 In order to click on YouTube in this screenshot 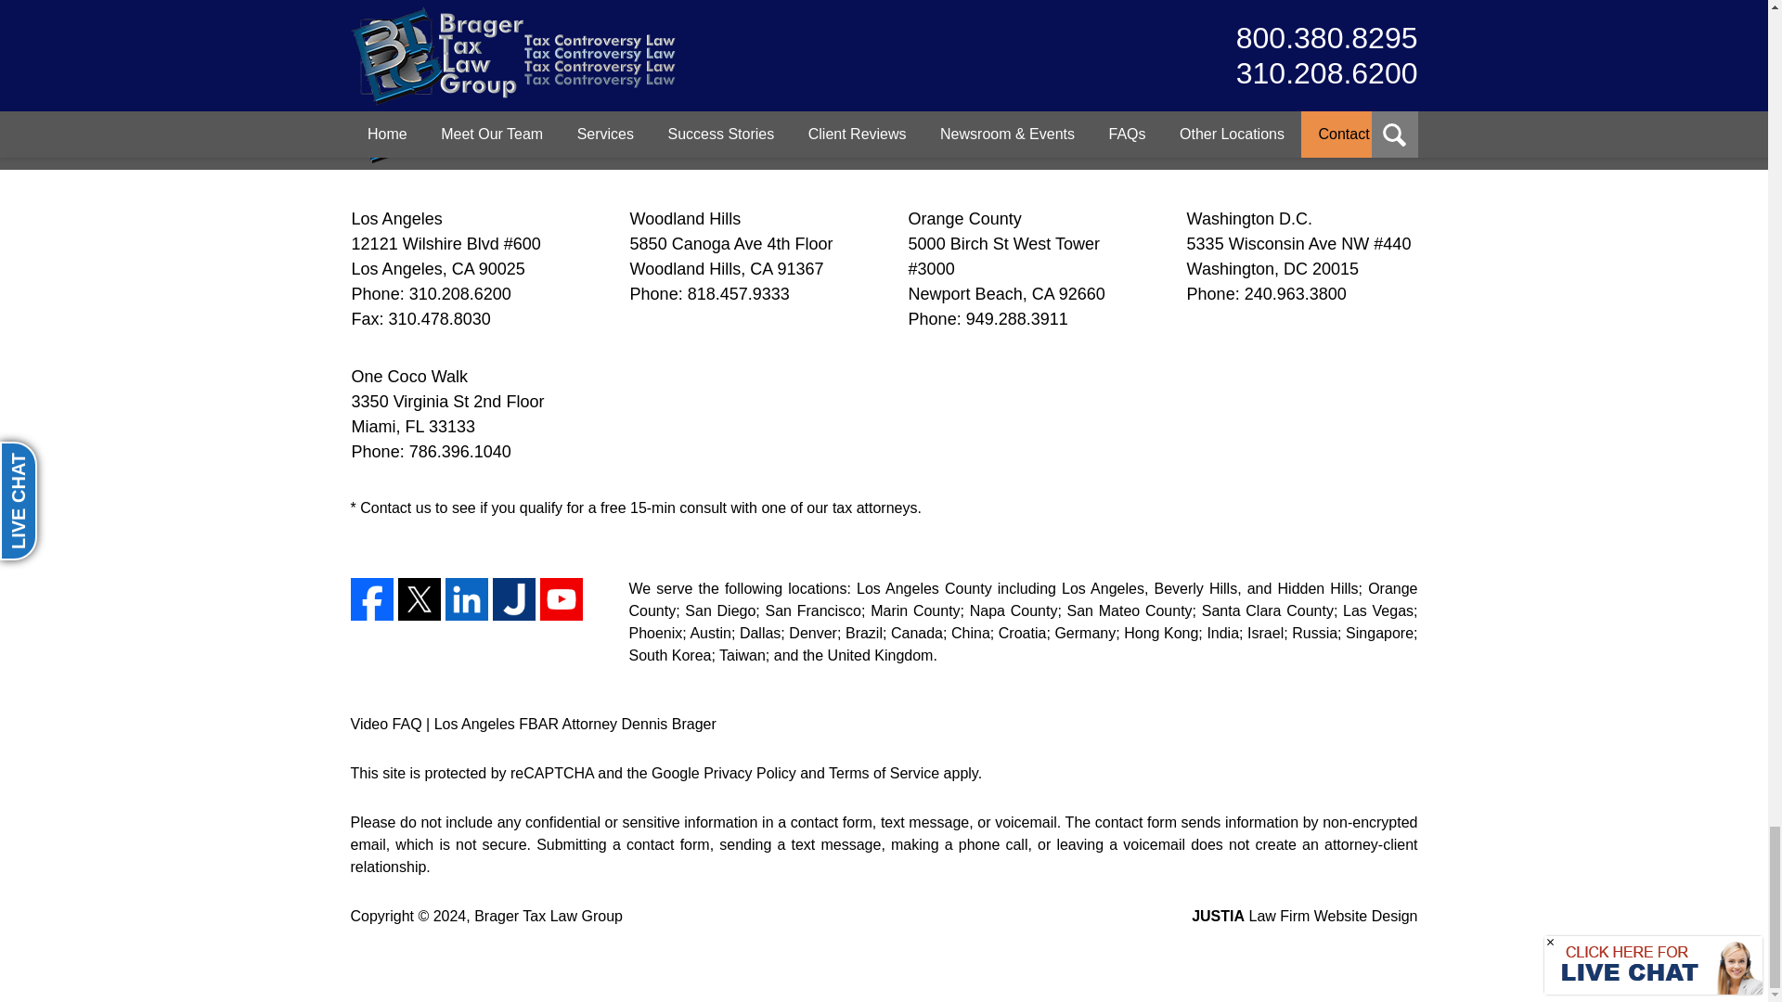, I will do `click(561, 599)`.